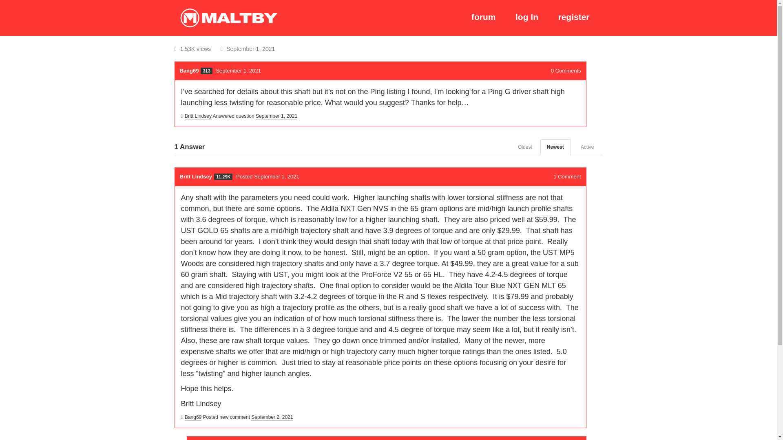 Image resolution: width=783 pixels, height=440 pixels. What do you see at coordinates (223, 176) in the screenshot?
I see `Reputation` at bounding box center [223, 176].